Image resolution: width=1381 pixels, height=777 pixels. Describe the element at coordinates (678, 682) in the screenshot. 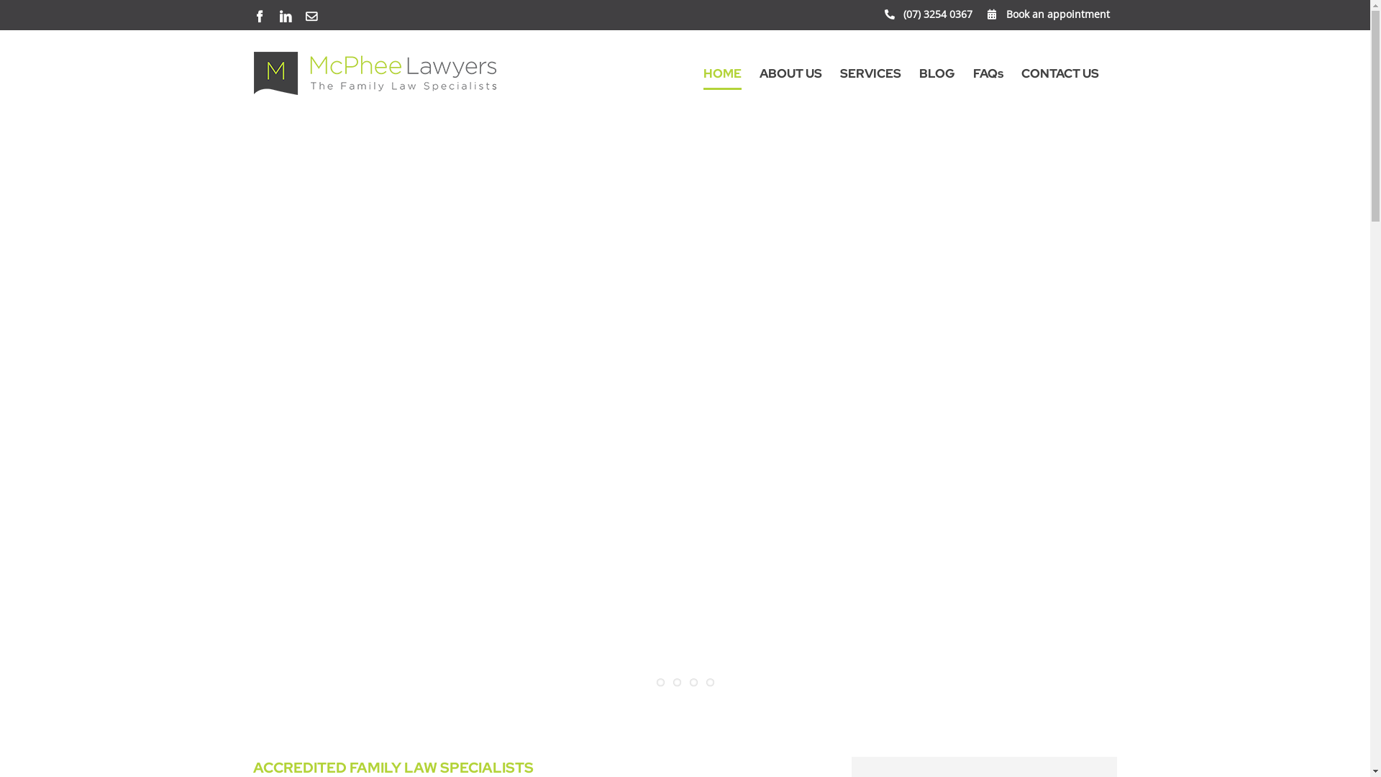

I see `2` at that location.